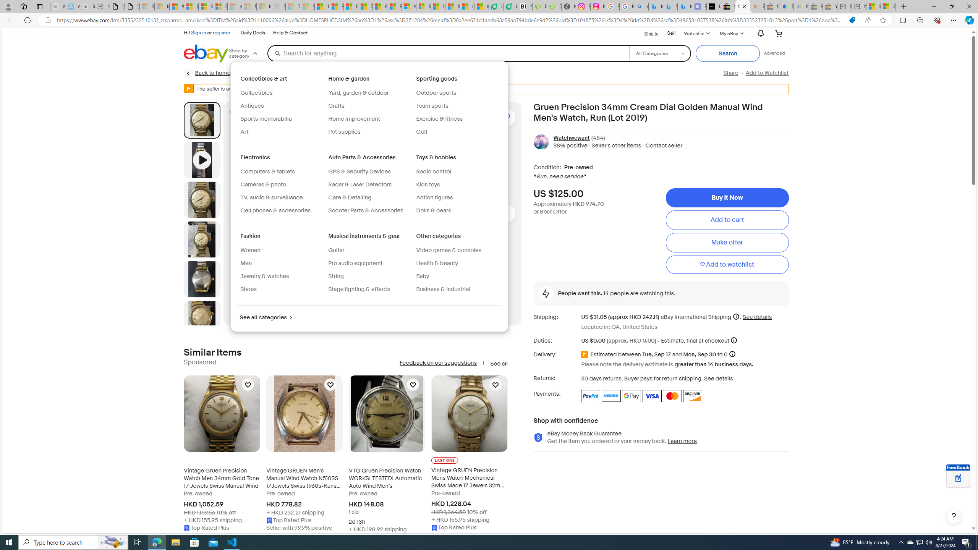 This screenshot has width=978, height=550. What do you see at coordinates (525, 6) in the screenshot?
I see `Nvidia va a poner a prueba la paciencia de los inversores` at bounding box center [525, 6].